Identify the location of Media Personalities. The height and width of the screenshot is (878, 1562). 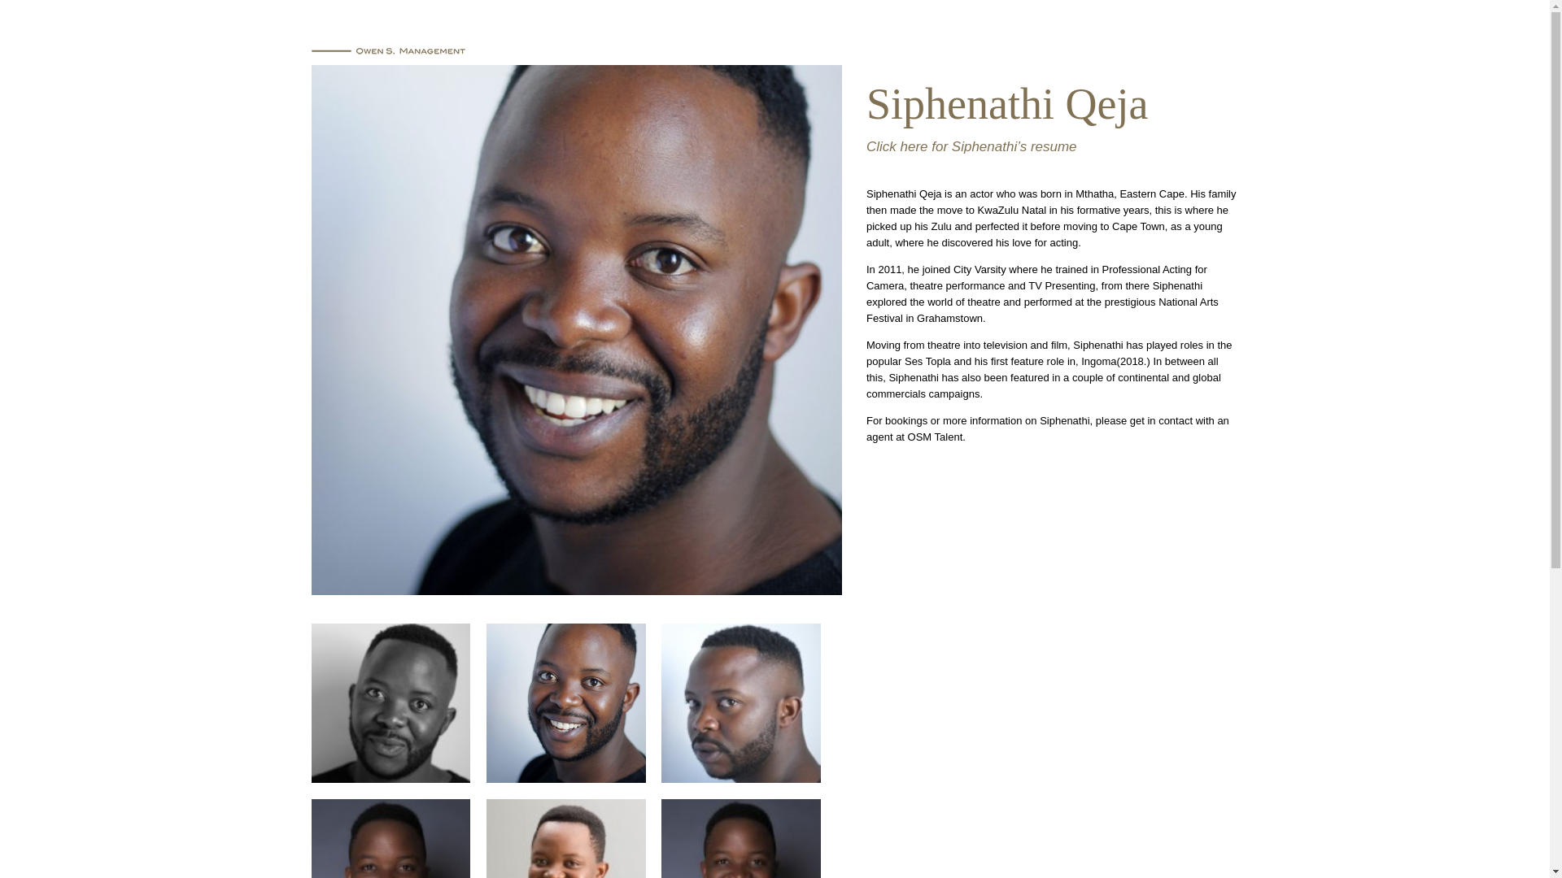
(793, 36).